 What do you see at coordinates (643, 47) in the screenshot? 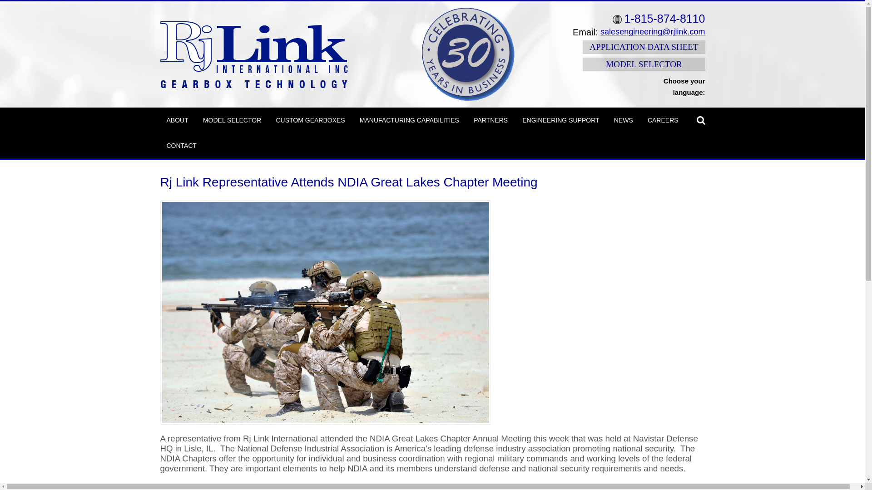
I see `APPLICATION DATA SHEET` at bounding box center [643, 47].